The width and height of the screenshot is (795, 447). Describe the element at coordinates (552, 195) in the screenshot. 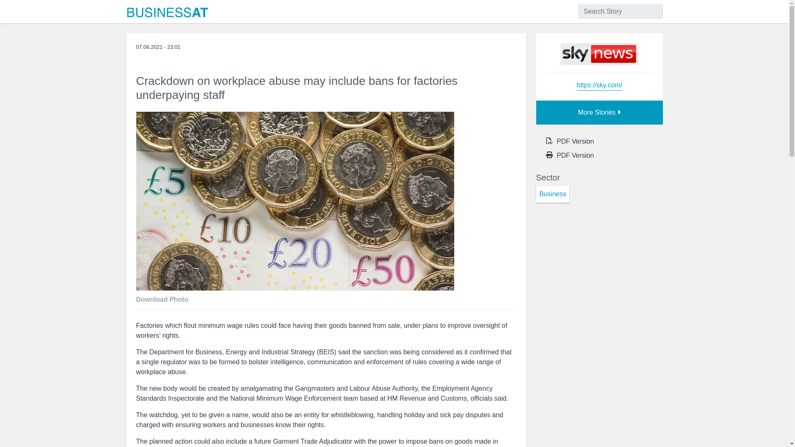

I see `Business` at that location.